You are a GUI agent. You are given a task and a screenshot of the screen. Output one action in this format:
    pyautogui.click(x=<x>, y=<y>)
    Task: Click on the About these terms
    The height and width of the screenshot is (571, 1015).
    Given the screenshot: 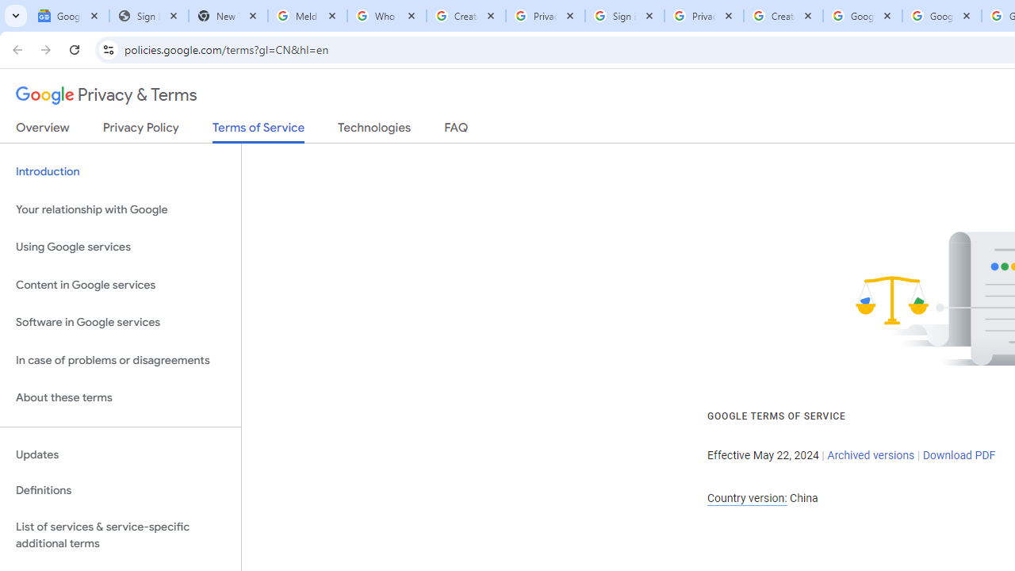 What is the action you would take?
    pyautogui.click(x=121, y=398)
    